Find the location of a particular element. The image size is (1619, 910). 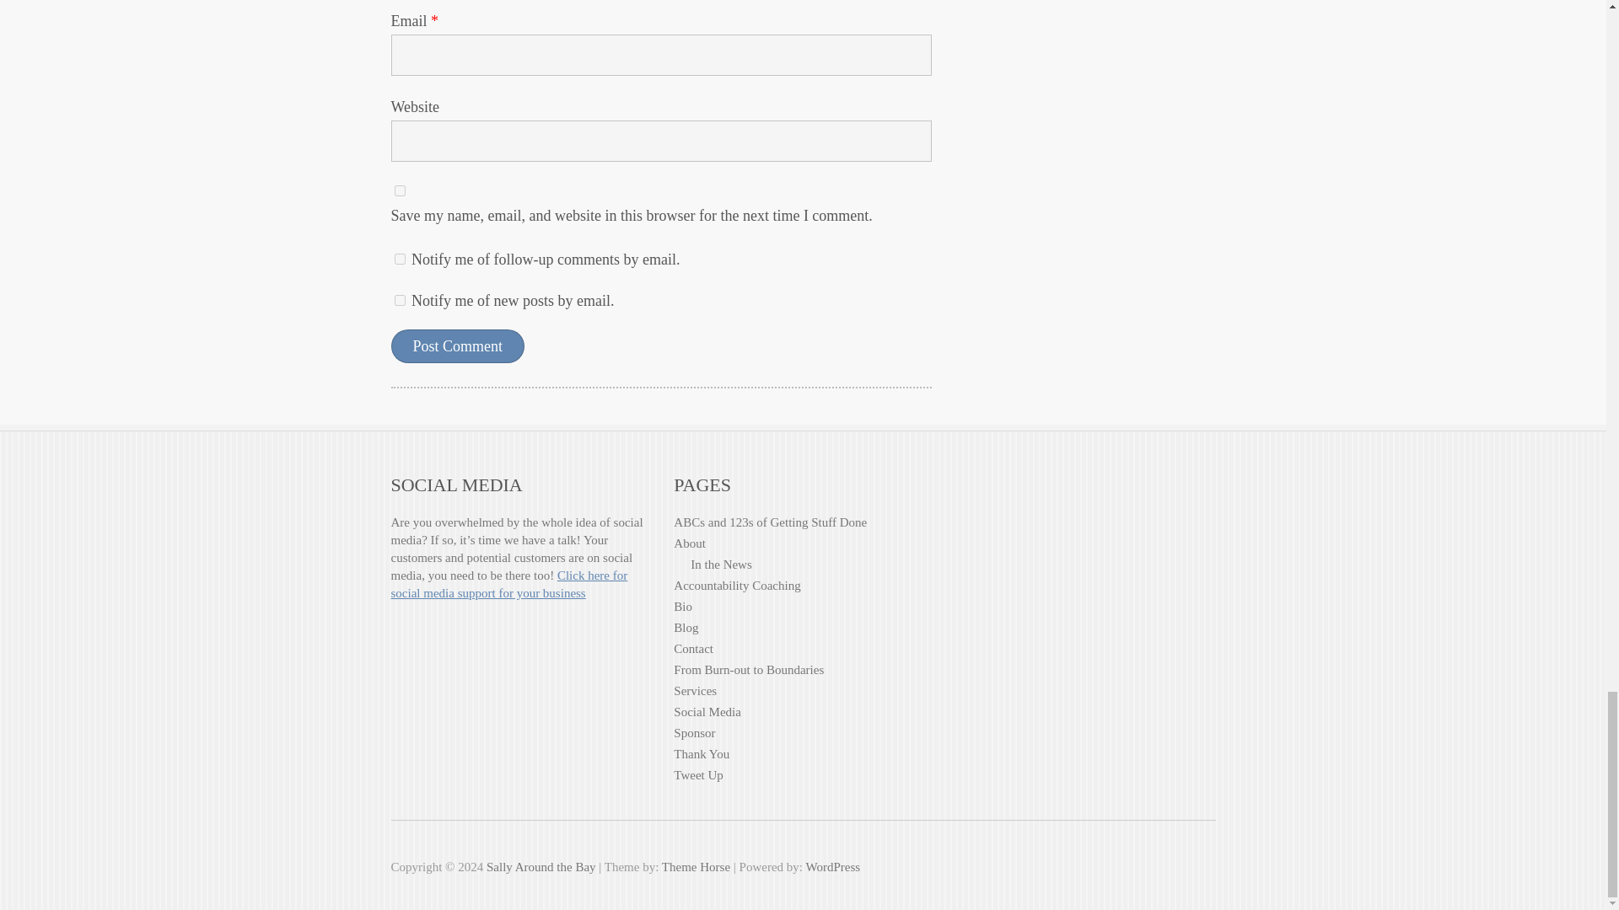

subscribe is located at coordinates (400, 260).